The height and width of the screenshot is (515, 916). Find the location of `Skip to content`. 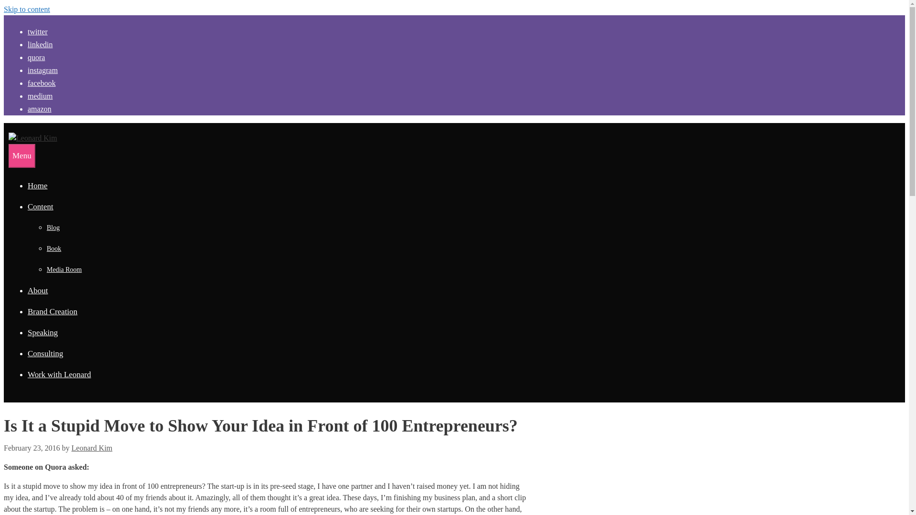

Skip to content is located at coordinates (27, 9).